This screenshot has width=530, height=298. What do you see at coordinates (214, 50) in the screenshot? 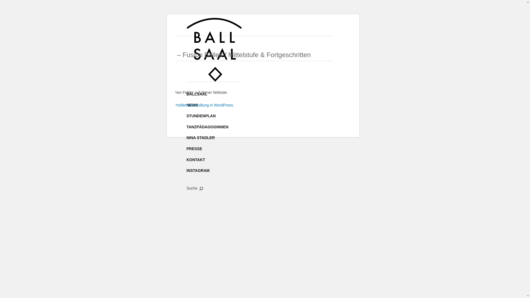
I see `Ballsaal Tanzwerkstatt` at bounding box center [214, 50].